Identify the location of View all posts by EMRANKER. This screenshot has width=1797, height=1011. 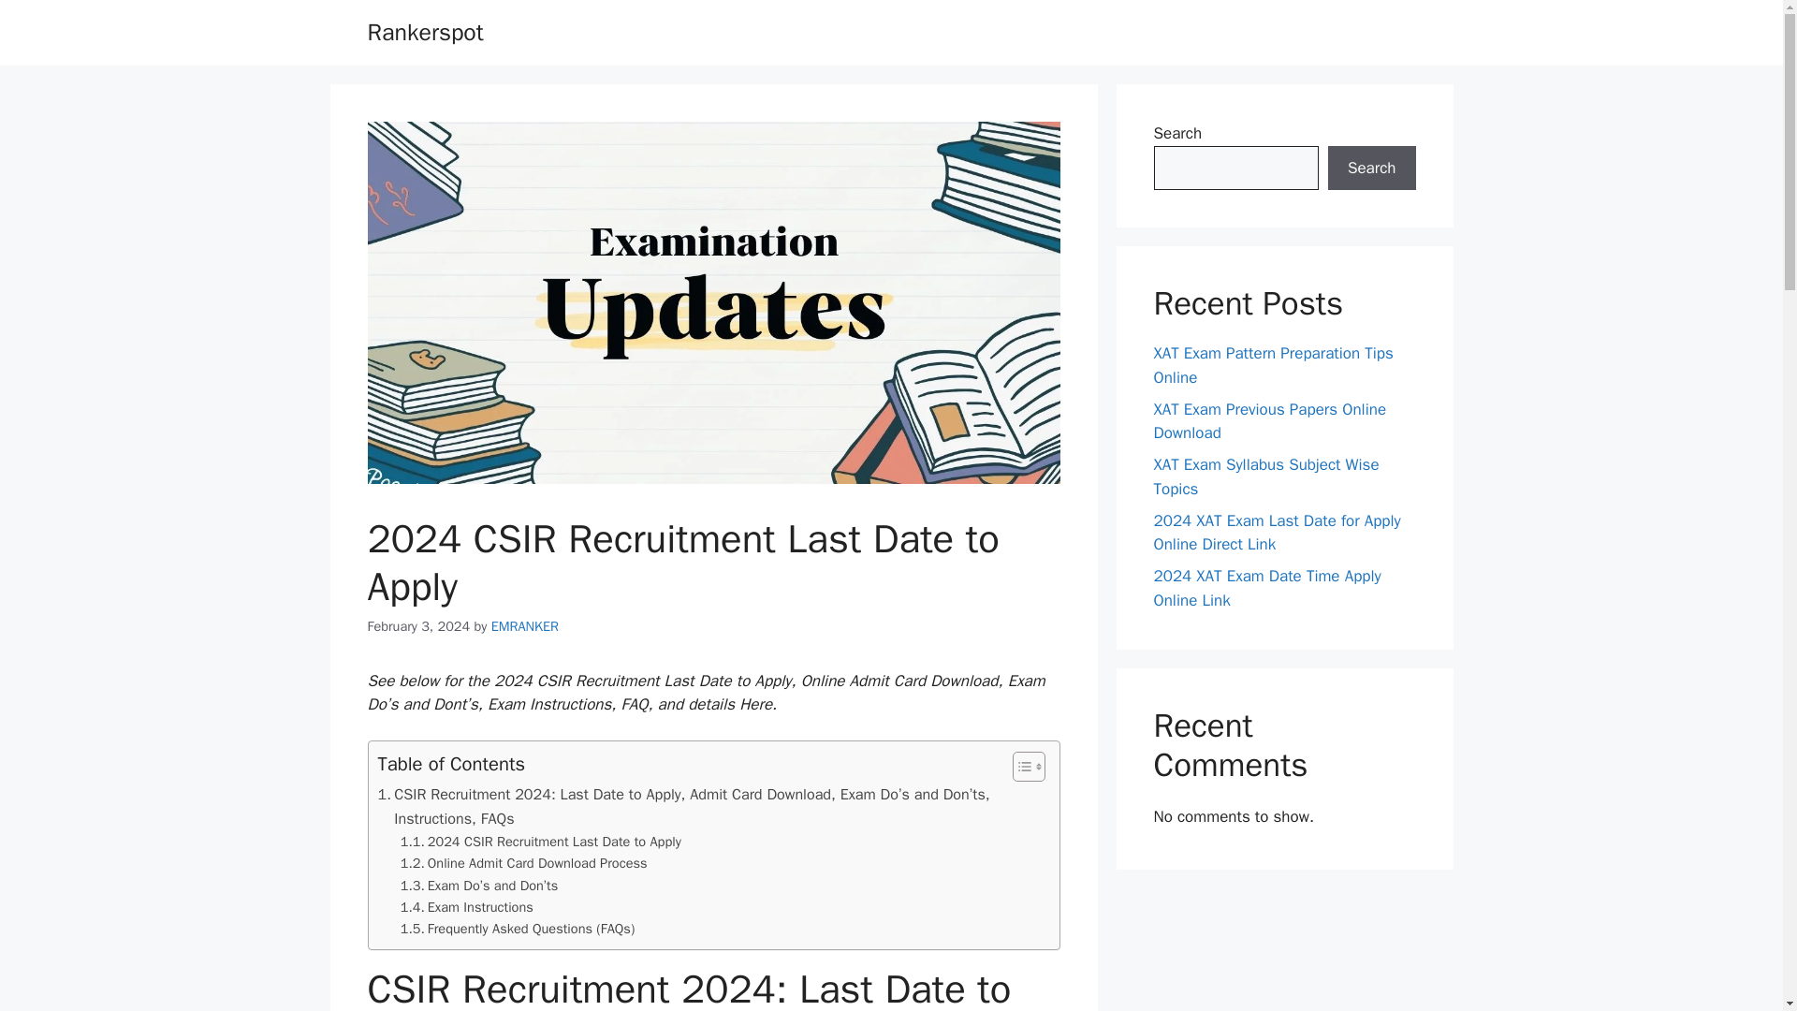
(524, 625).